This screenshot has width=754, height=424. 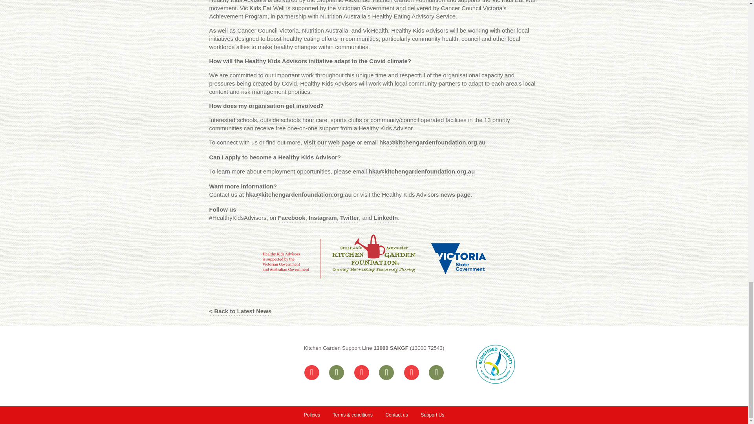 What do you see at coordinates (456, 195) in the screenshot?
I see `news page` at bounding box center [456, 195].